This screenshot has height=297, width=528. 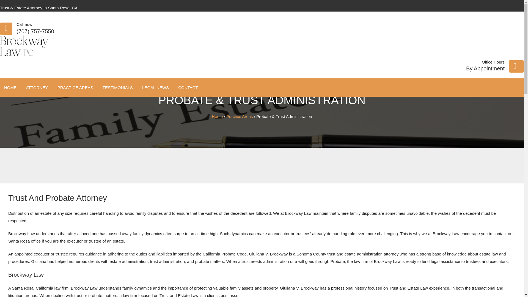 I want to click on CONTACT, so click(x=188, y=87).